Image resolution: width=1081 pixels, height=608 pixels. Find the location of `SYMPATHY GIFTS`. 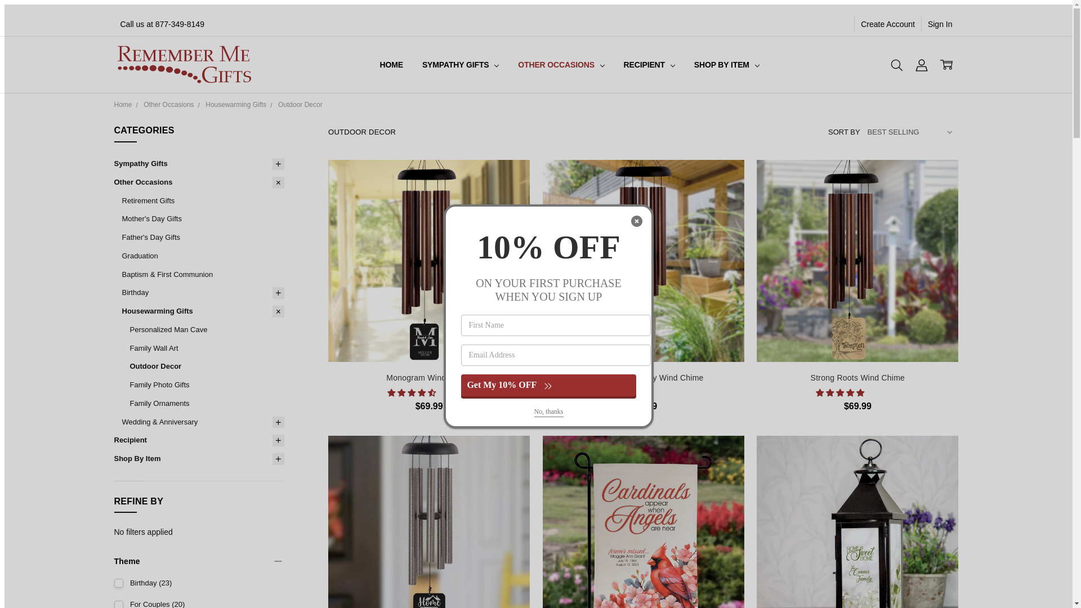

SYMPATHY GIFTS is located at coordinates (461, 65).